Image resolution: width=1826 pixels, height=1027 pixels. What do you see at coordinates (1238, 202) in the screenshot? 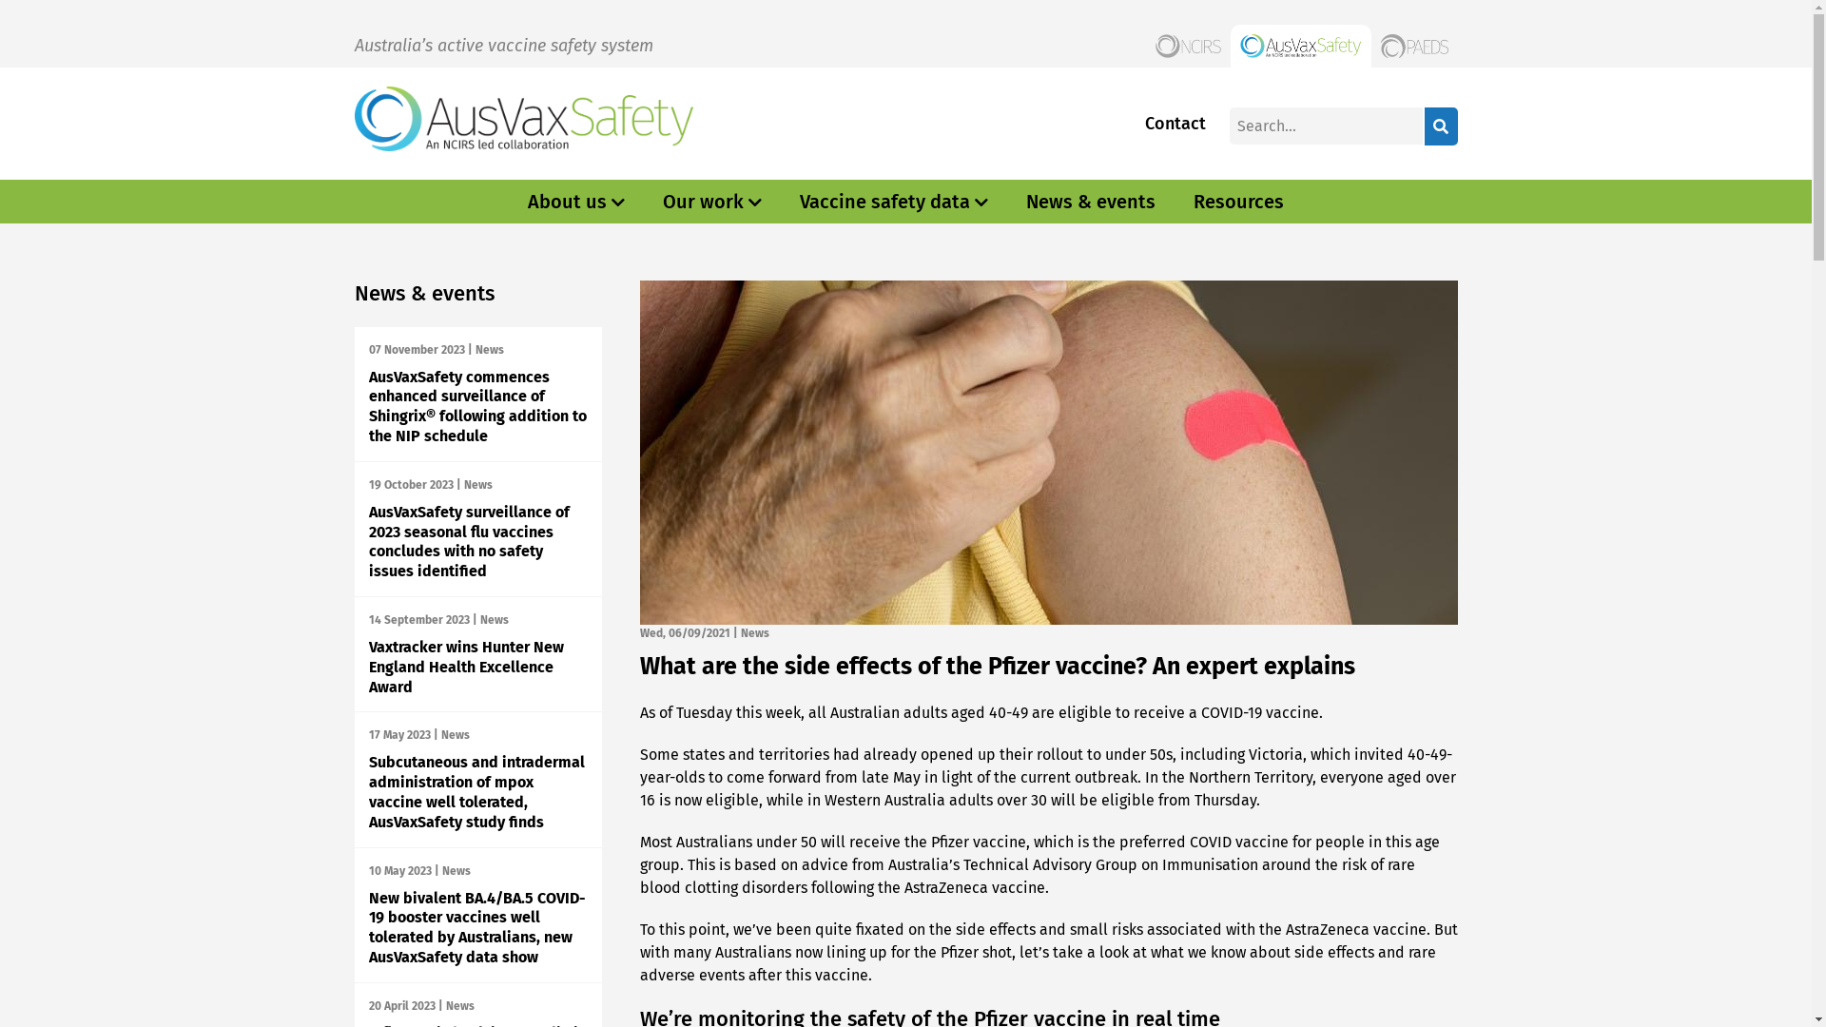
I see `Resources` at bounding box center [1238, 202].